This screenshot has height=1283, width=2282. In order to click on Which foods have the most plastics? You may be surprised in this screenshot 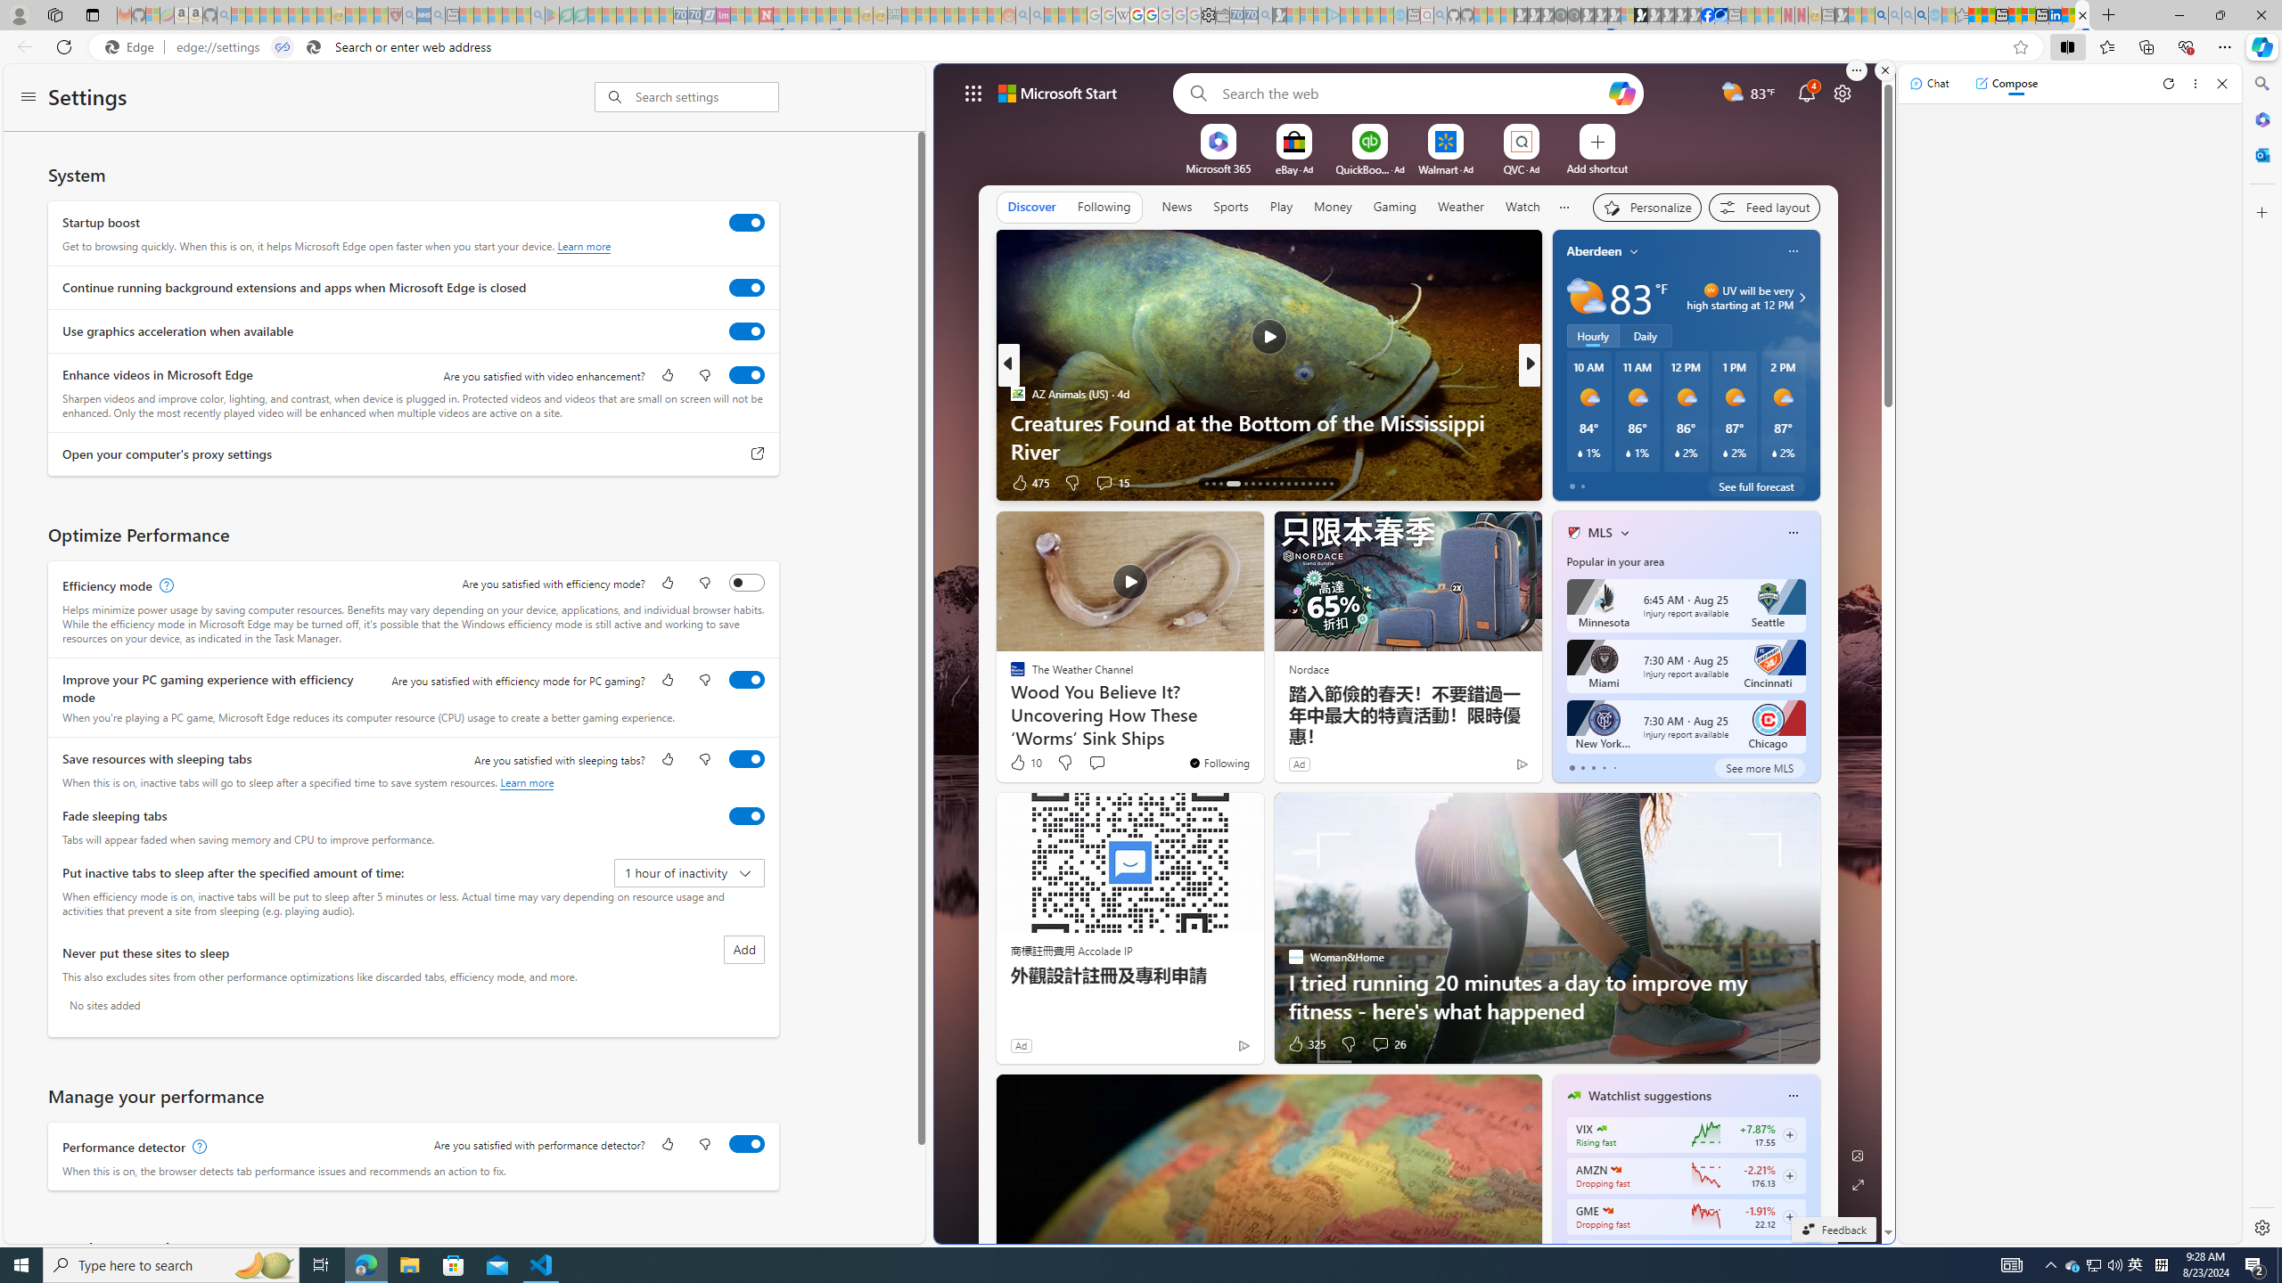, I will do `click(1817, 436)`.